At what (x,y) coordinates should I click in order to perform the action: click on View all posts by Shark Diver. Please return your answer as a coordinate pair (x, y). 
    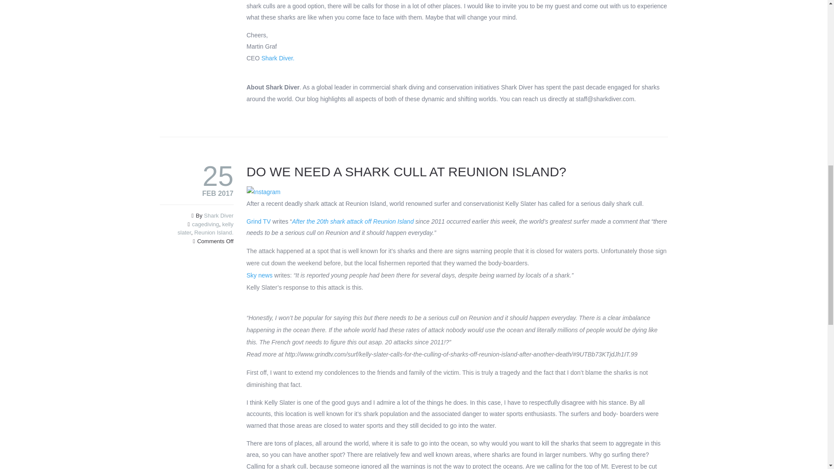
    Looking at the image, I should click on (219, 215).